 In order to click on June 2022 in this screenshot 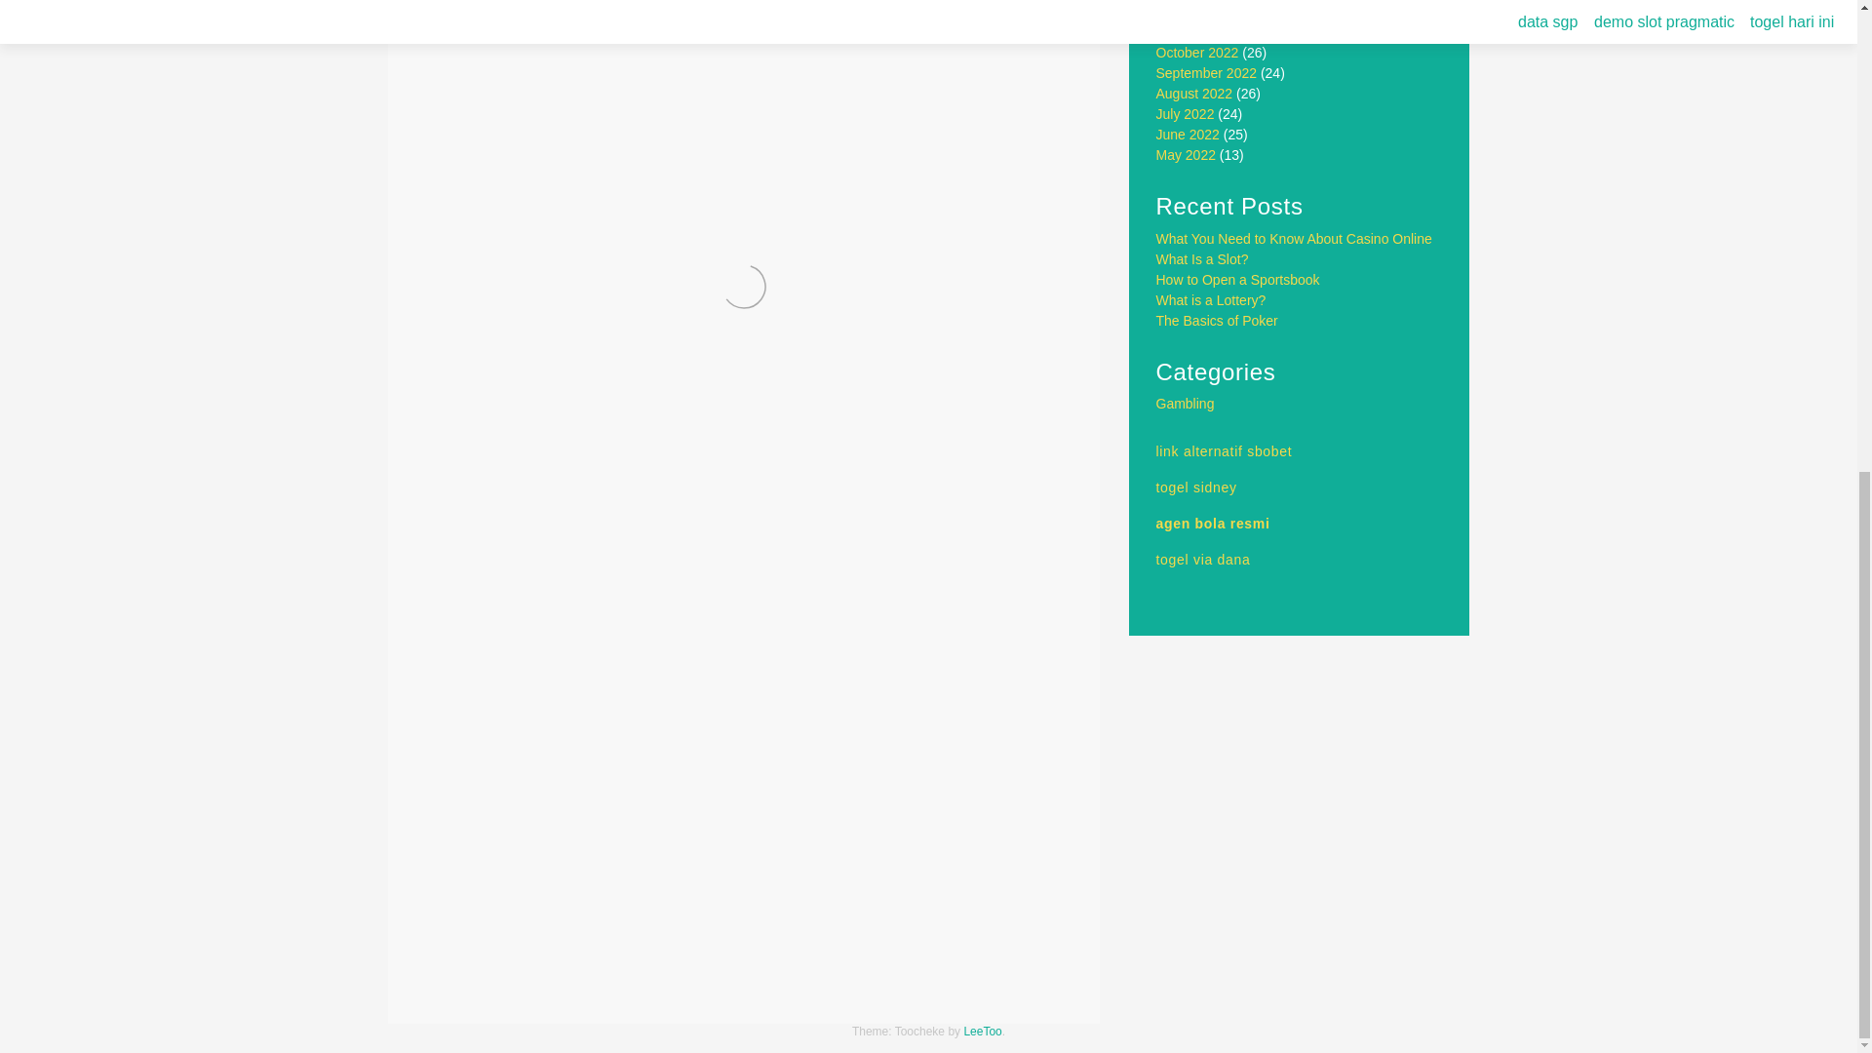, I will do `click(1188, 134)`.